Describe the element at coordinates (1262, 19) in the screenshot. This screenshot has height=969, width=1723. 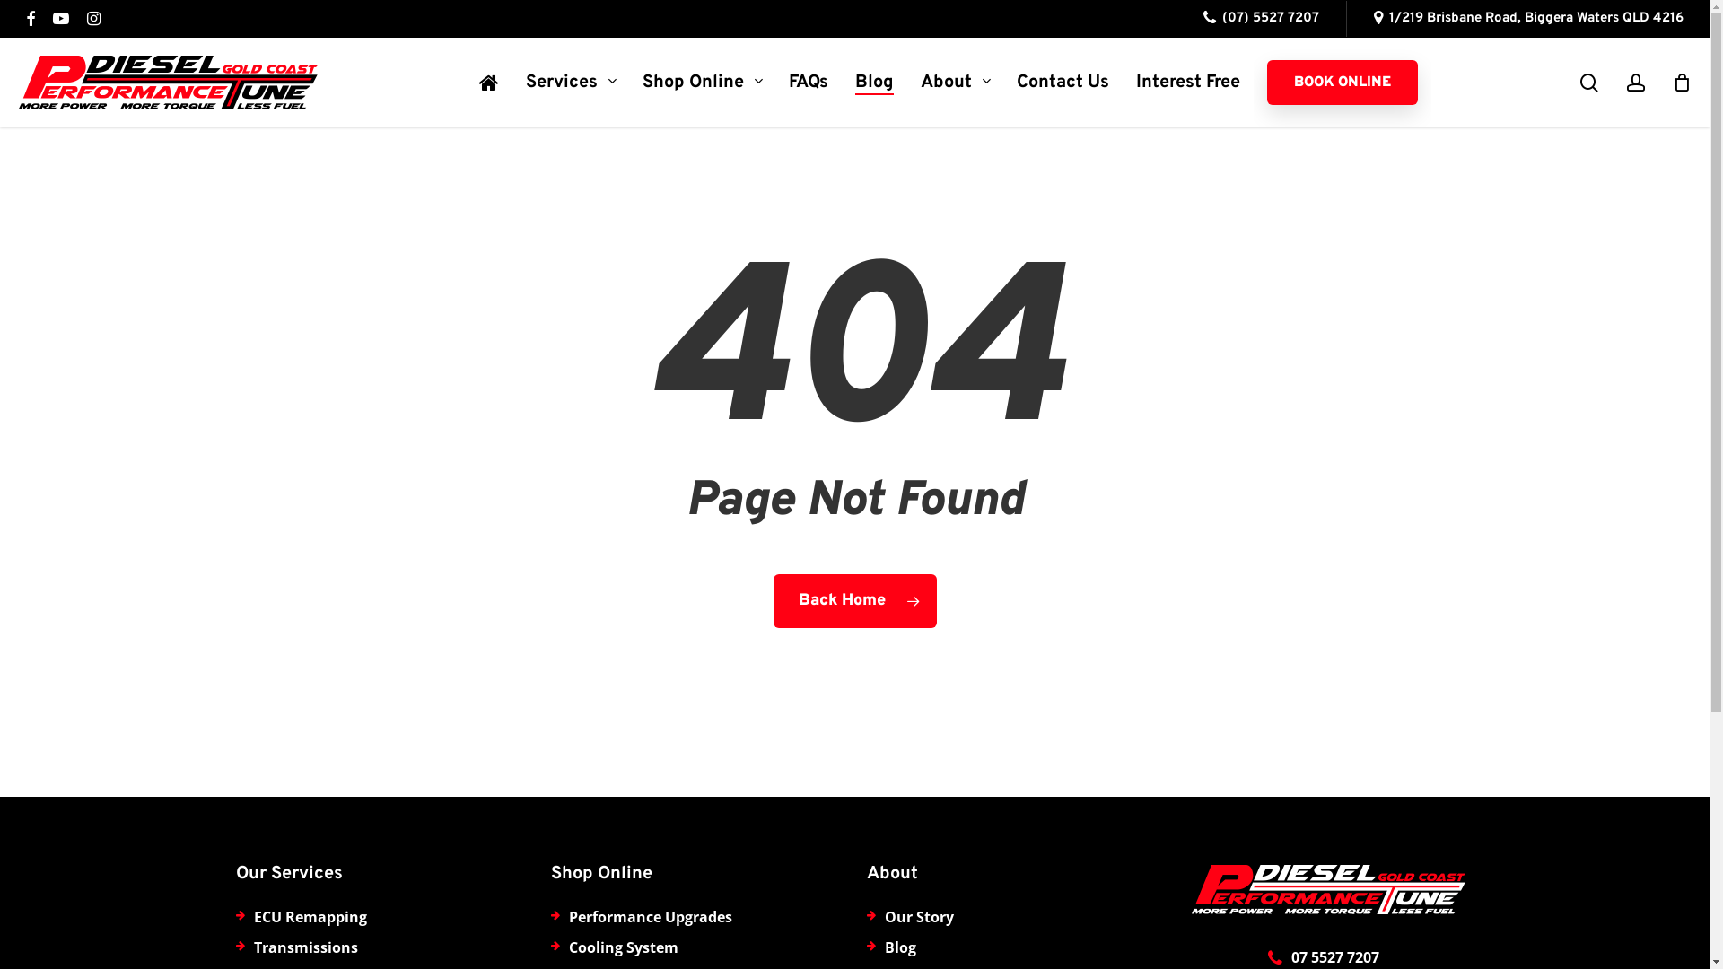
I see `(07) 5527 7207` at that location.